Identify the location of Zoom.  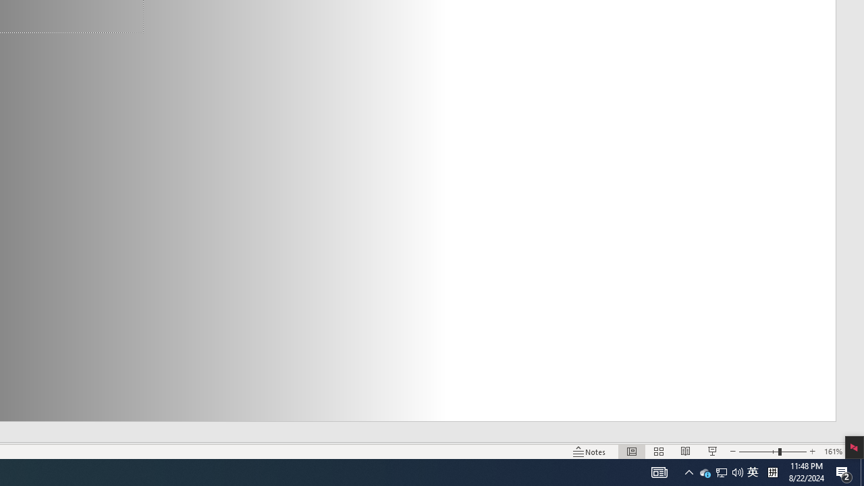
(772, 451).